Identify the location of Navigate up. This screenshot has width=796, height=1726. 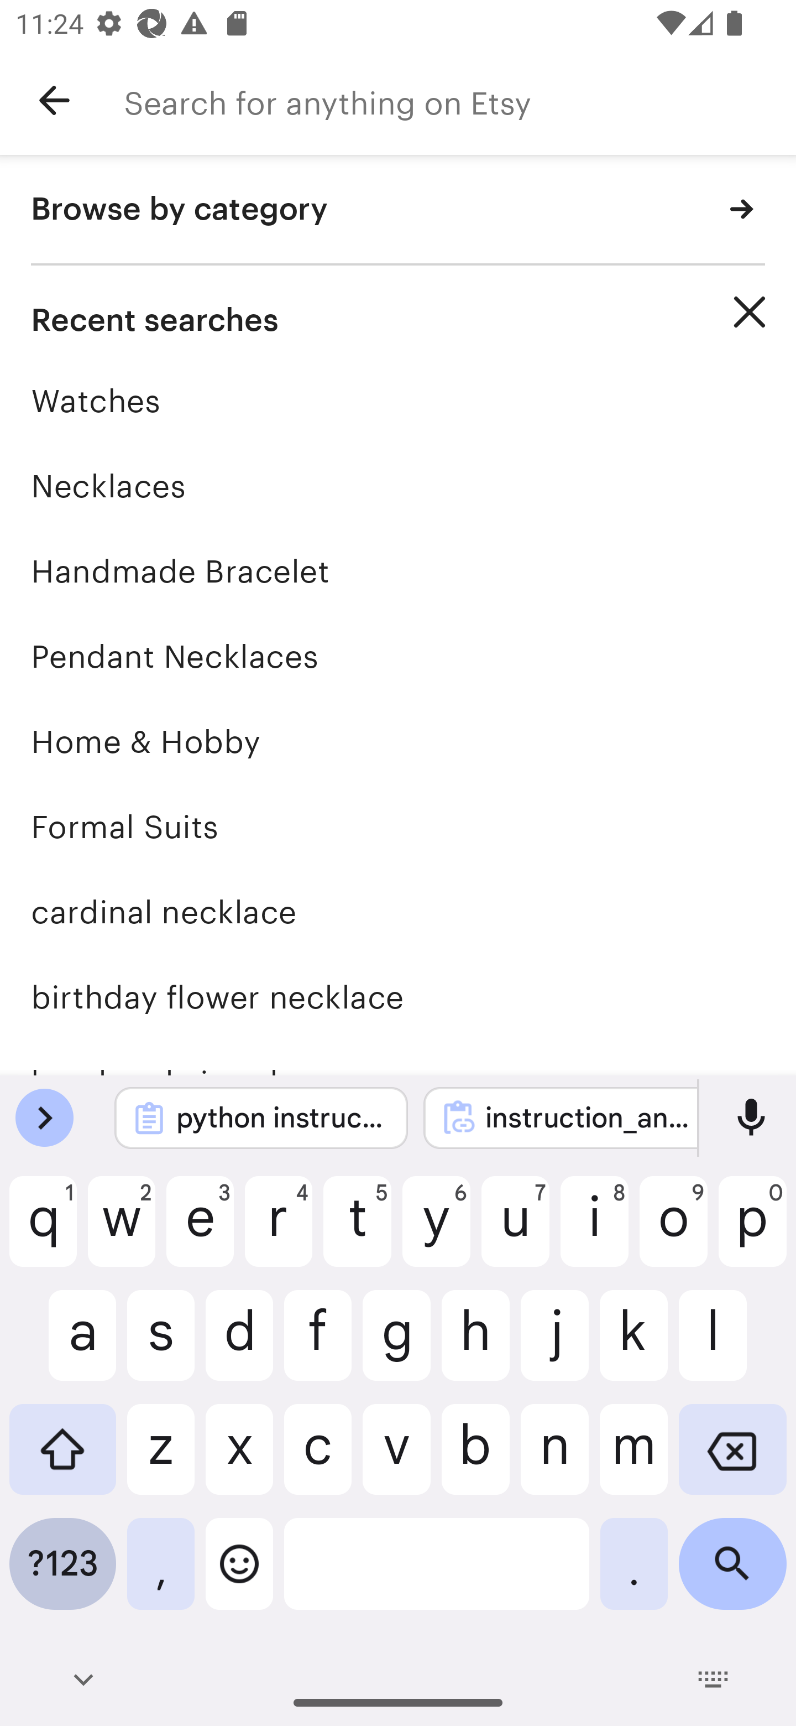
(54, 101).